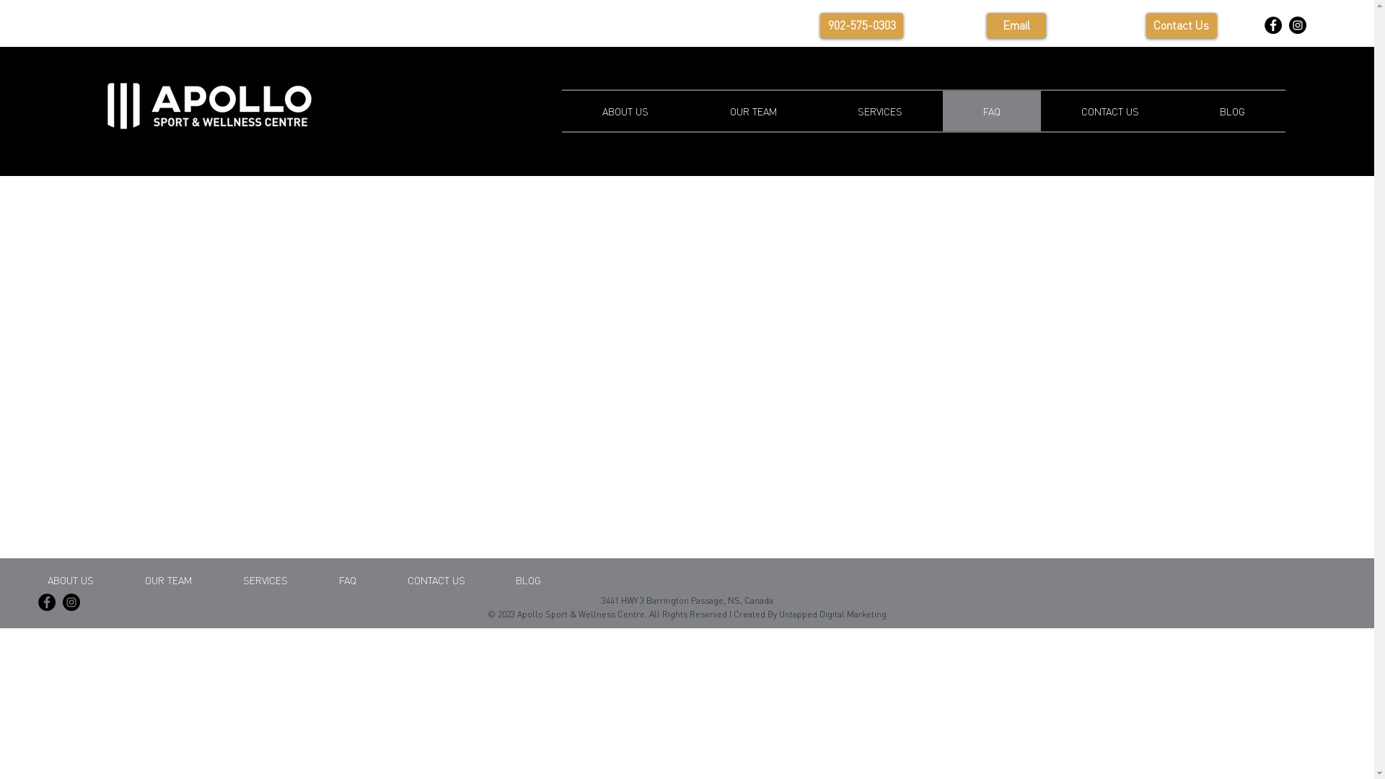 This screenshot has width=1385, height=779. Describe the element at coordinates (71, 580) in the screenshot. I see `ABOUT US` at that location.